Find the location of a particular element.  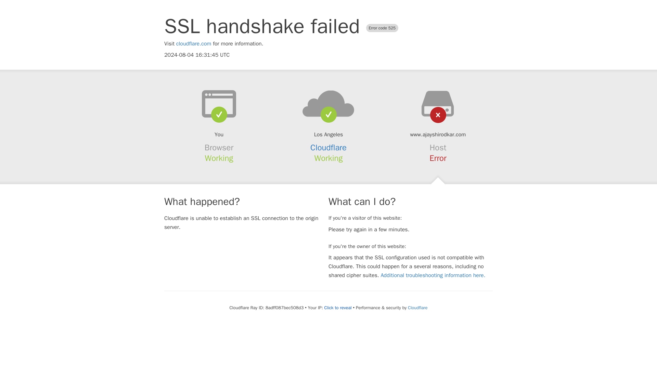

Click to reveal is located at coordinates (338, 308).